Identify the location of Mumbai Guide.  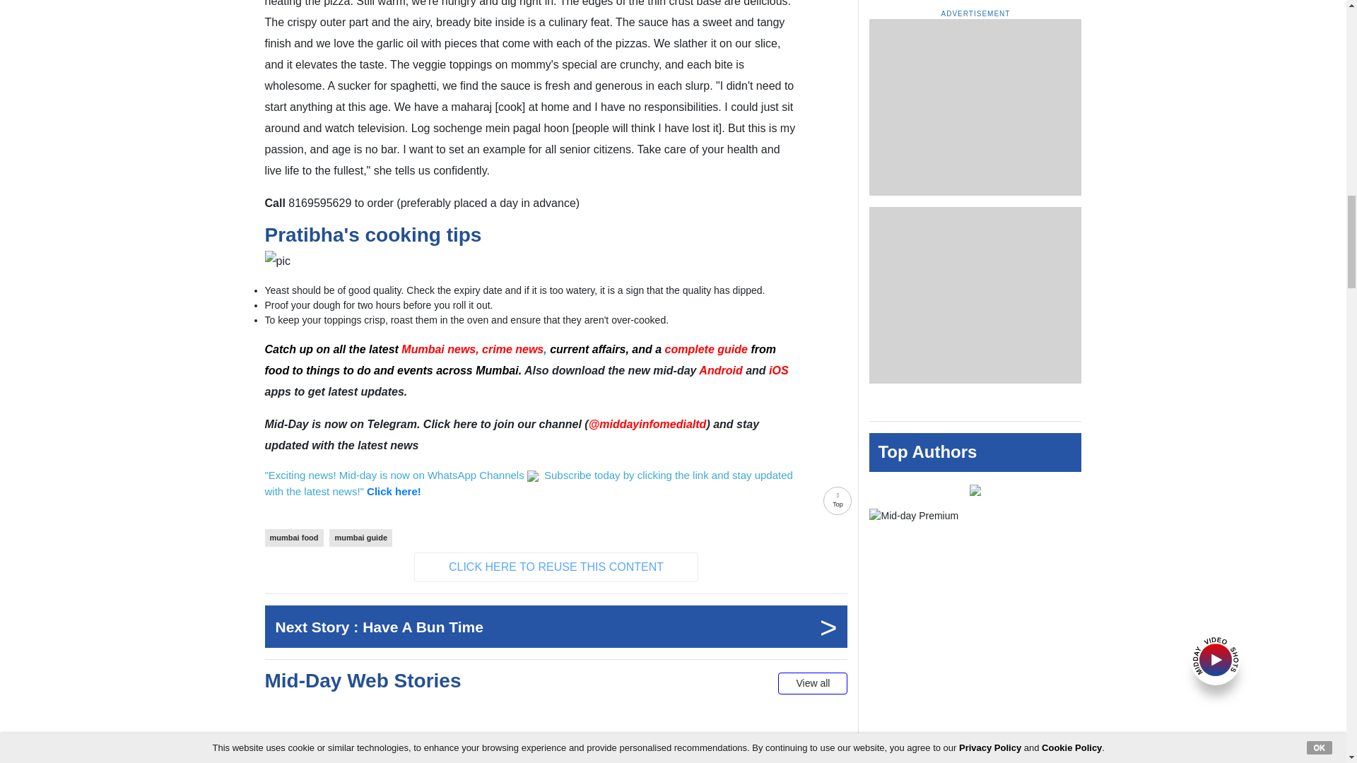
(705, 349).